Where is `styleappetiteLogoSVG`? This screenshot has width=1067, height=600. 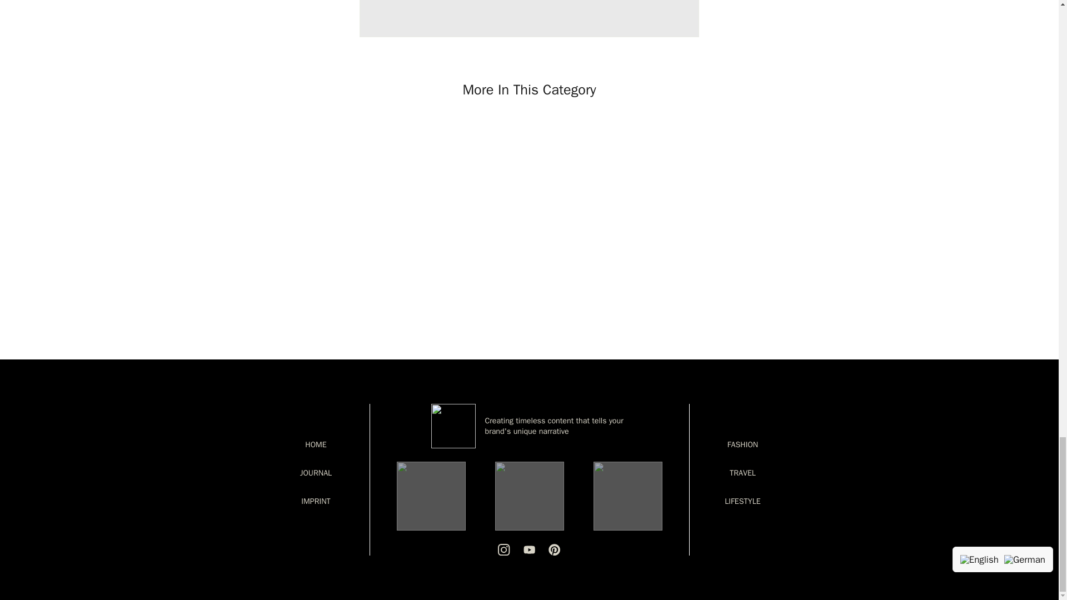
styleappetiteLogoSVG is located at coordinates (453, 426).